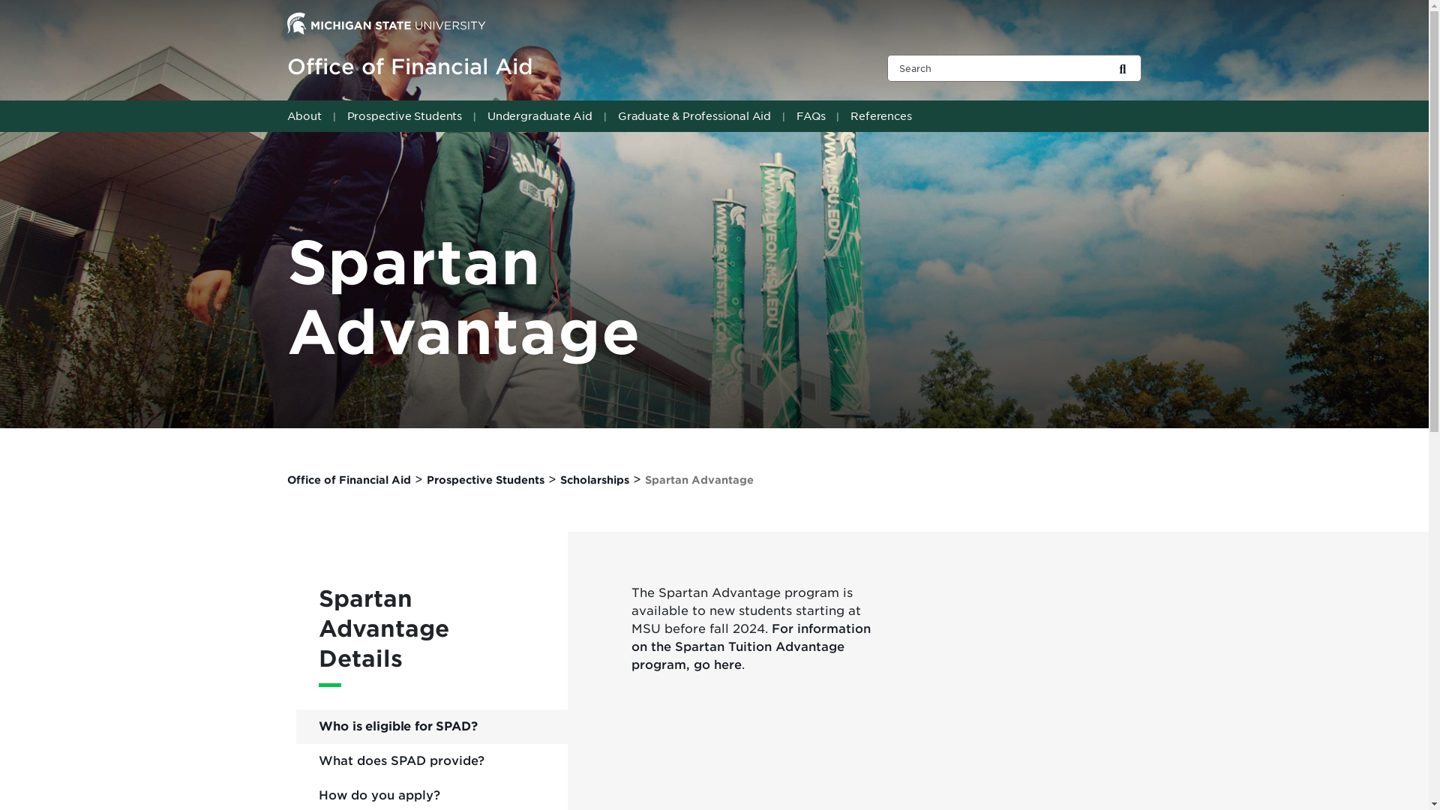 The width and height of the screenshot is (1440, 810). Describe the element at coordinates (307, 115) in the screenshot. I see `About` at that location.